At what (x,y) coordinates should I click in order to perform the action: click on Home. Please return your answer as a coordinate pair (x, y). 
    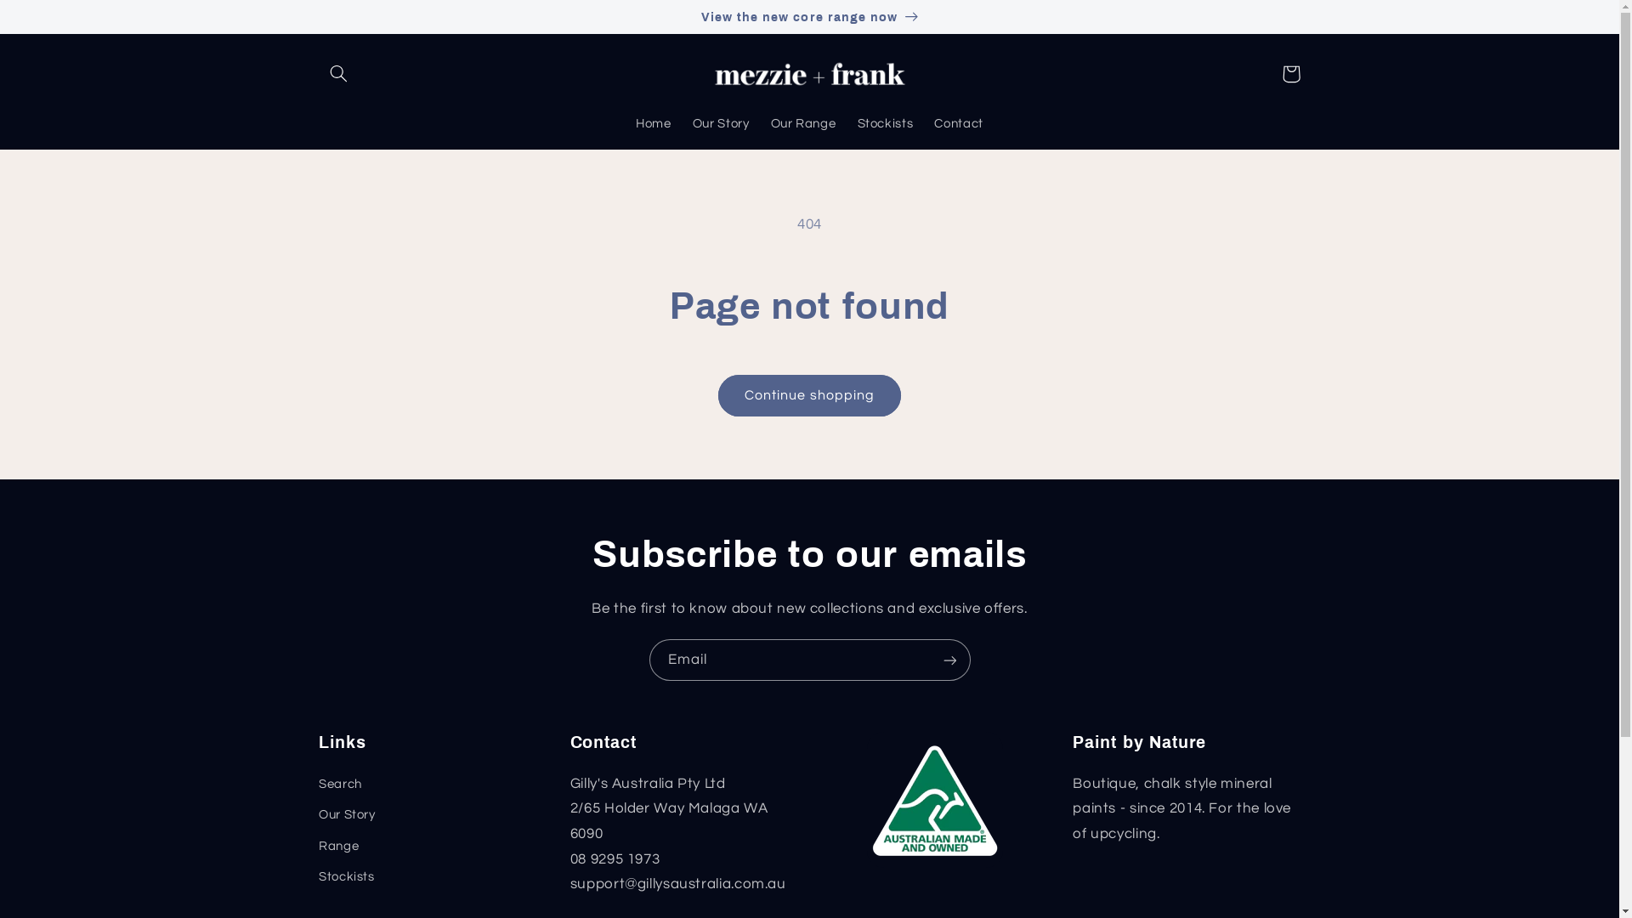
    Looking at the image, I should click on (654, 124).